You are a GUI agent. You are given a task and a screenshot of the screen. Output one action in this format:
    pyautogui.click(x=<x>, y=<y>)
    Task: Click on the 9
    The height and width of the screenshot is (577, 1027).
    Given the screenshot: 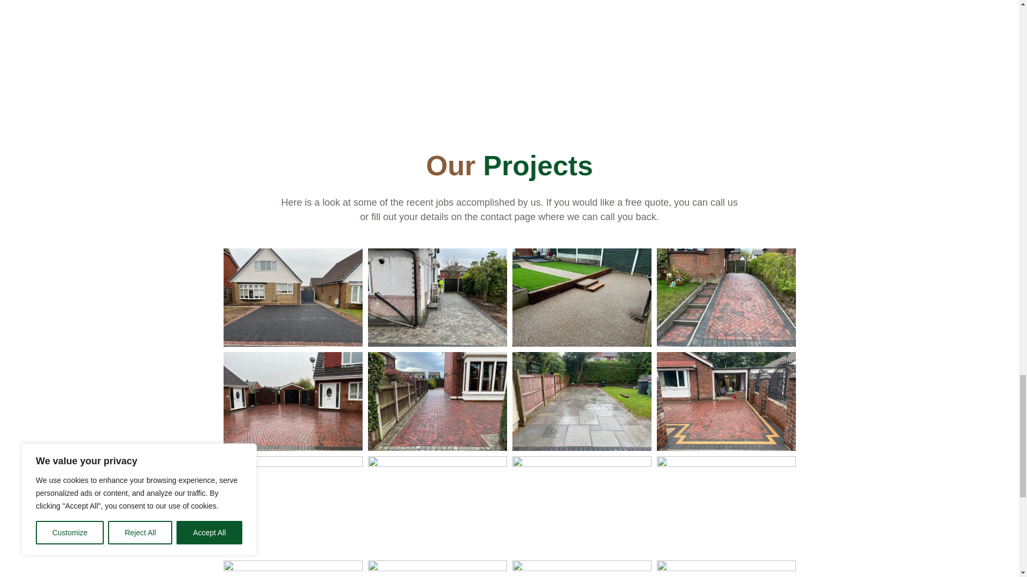 What is the action you would take?
    pyautogui.click(x=293, y=464)
    